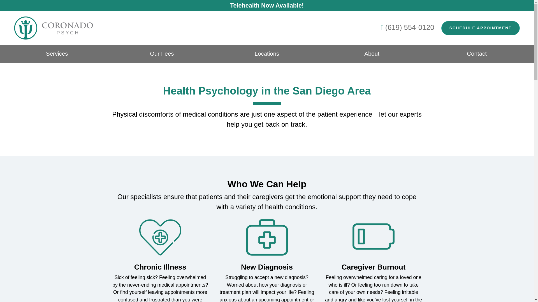  Describe the element at coordinates (372, 54) in the screenshot. I see `About` at that location.